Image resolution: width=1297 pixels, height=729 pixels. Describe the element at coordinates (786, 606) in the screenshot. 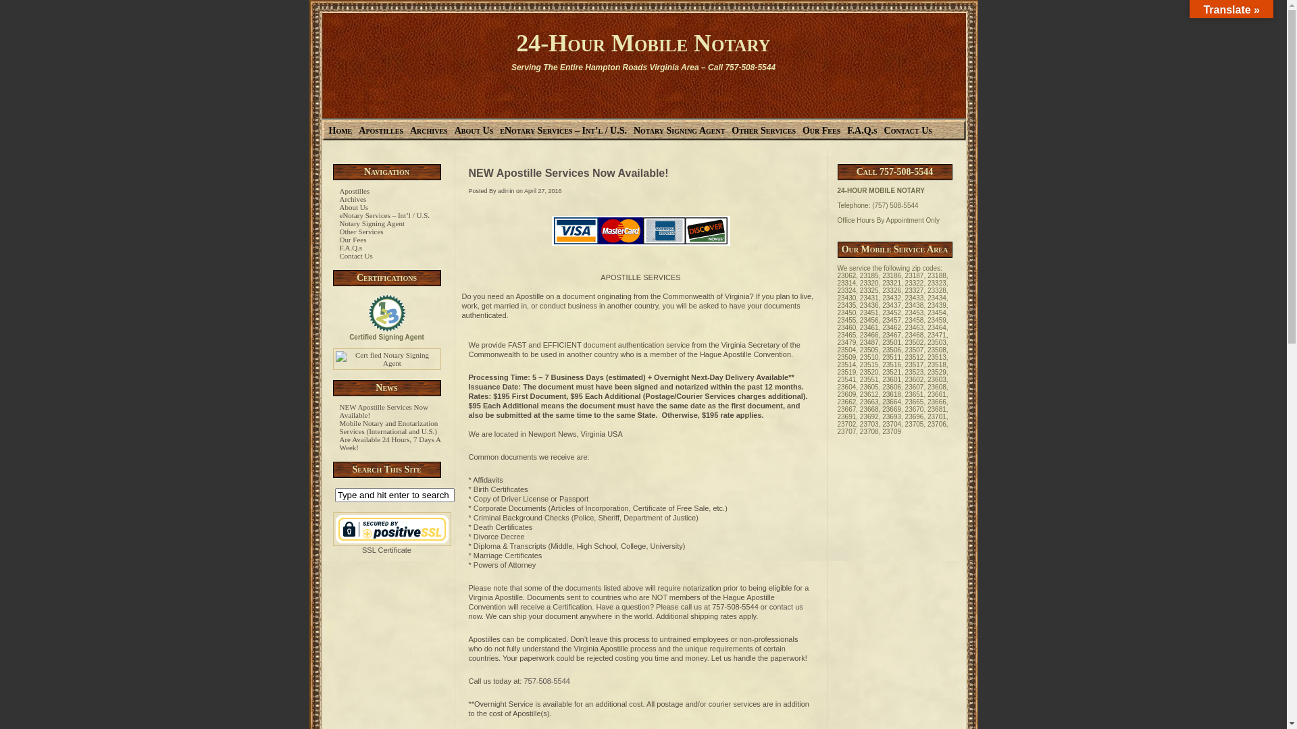

I see `contact us` at that location.